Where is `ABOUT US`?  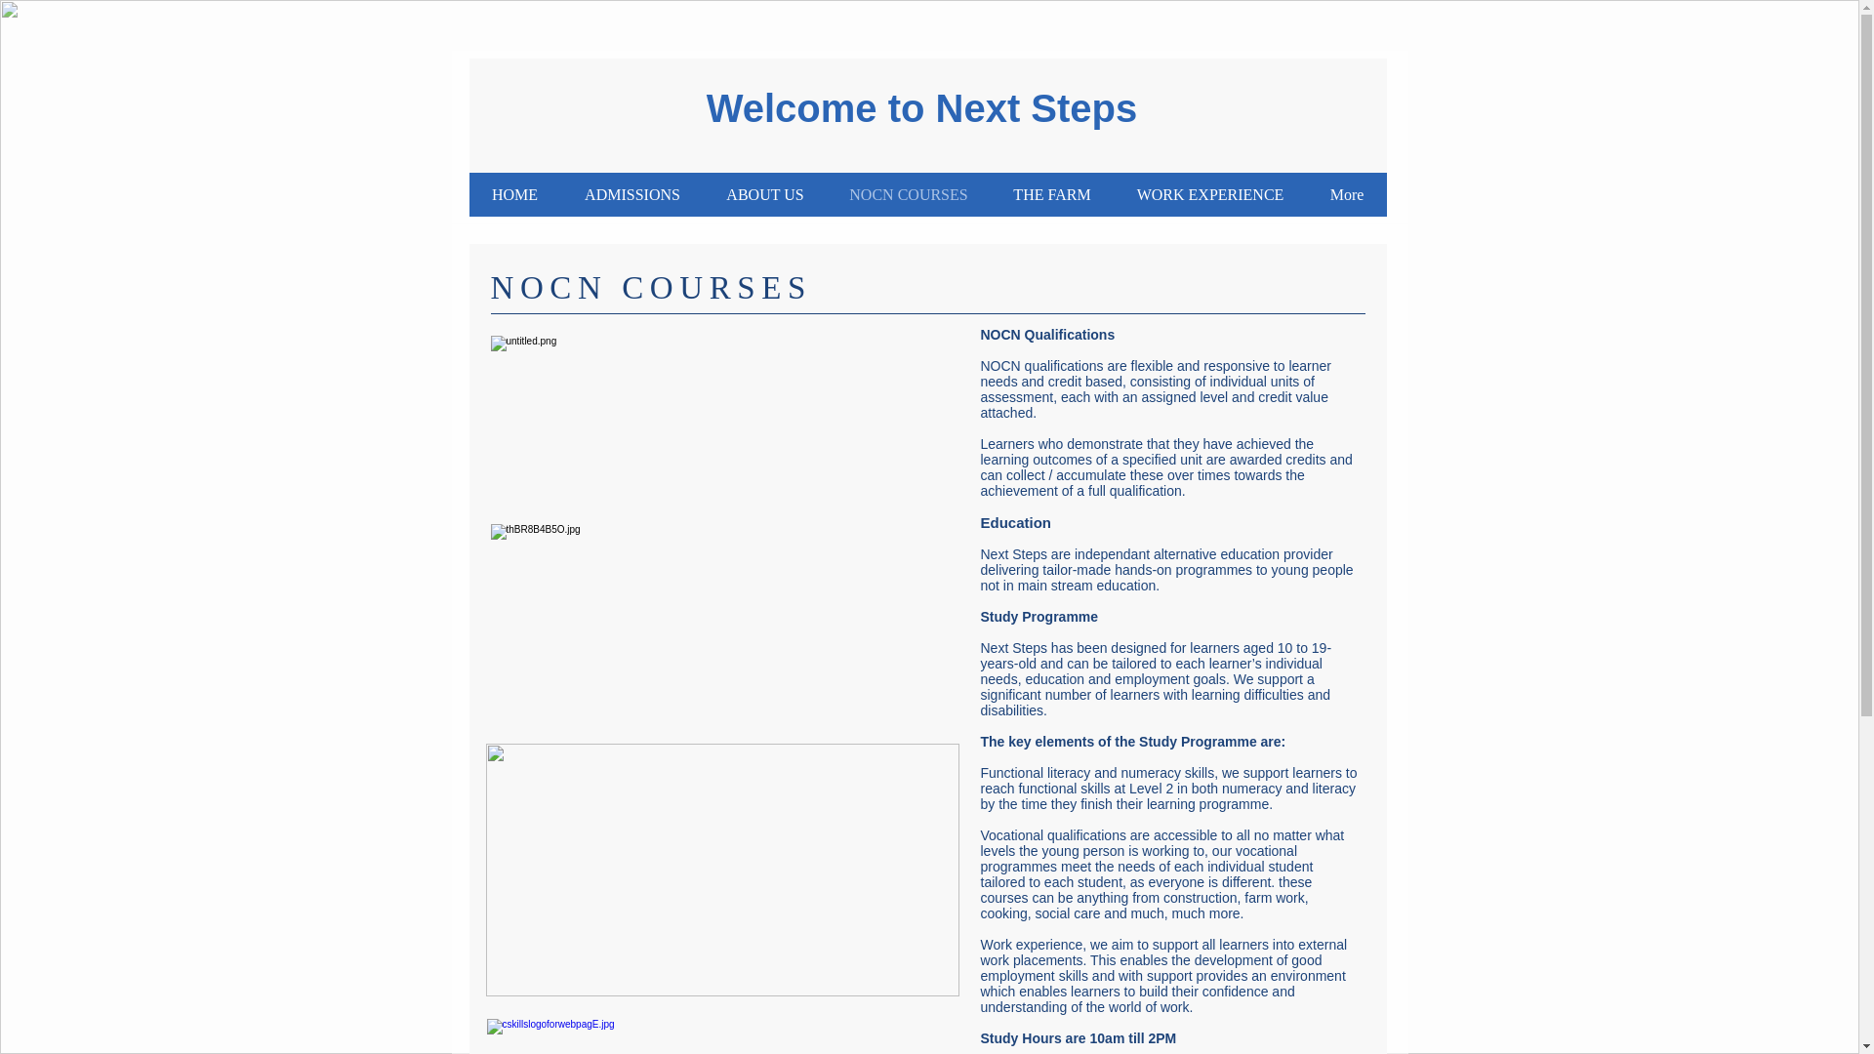
ABOUT US is located at coordinates (764, 195).